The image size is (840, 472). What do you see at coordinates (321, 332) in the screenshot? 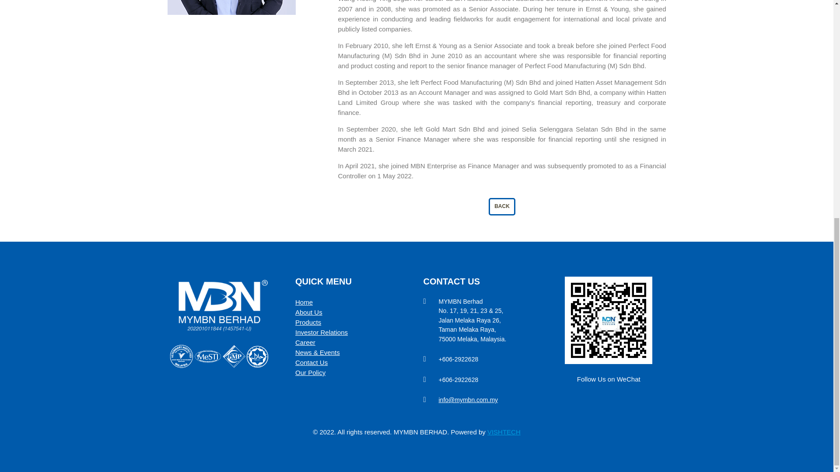
I see `Investor Relations` at bounding box center [321, 332].